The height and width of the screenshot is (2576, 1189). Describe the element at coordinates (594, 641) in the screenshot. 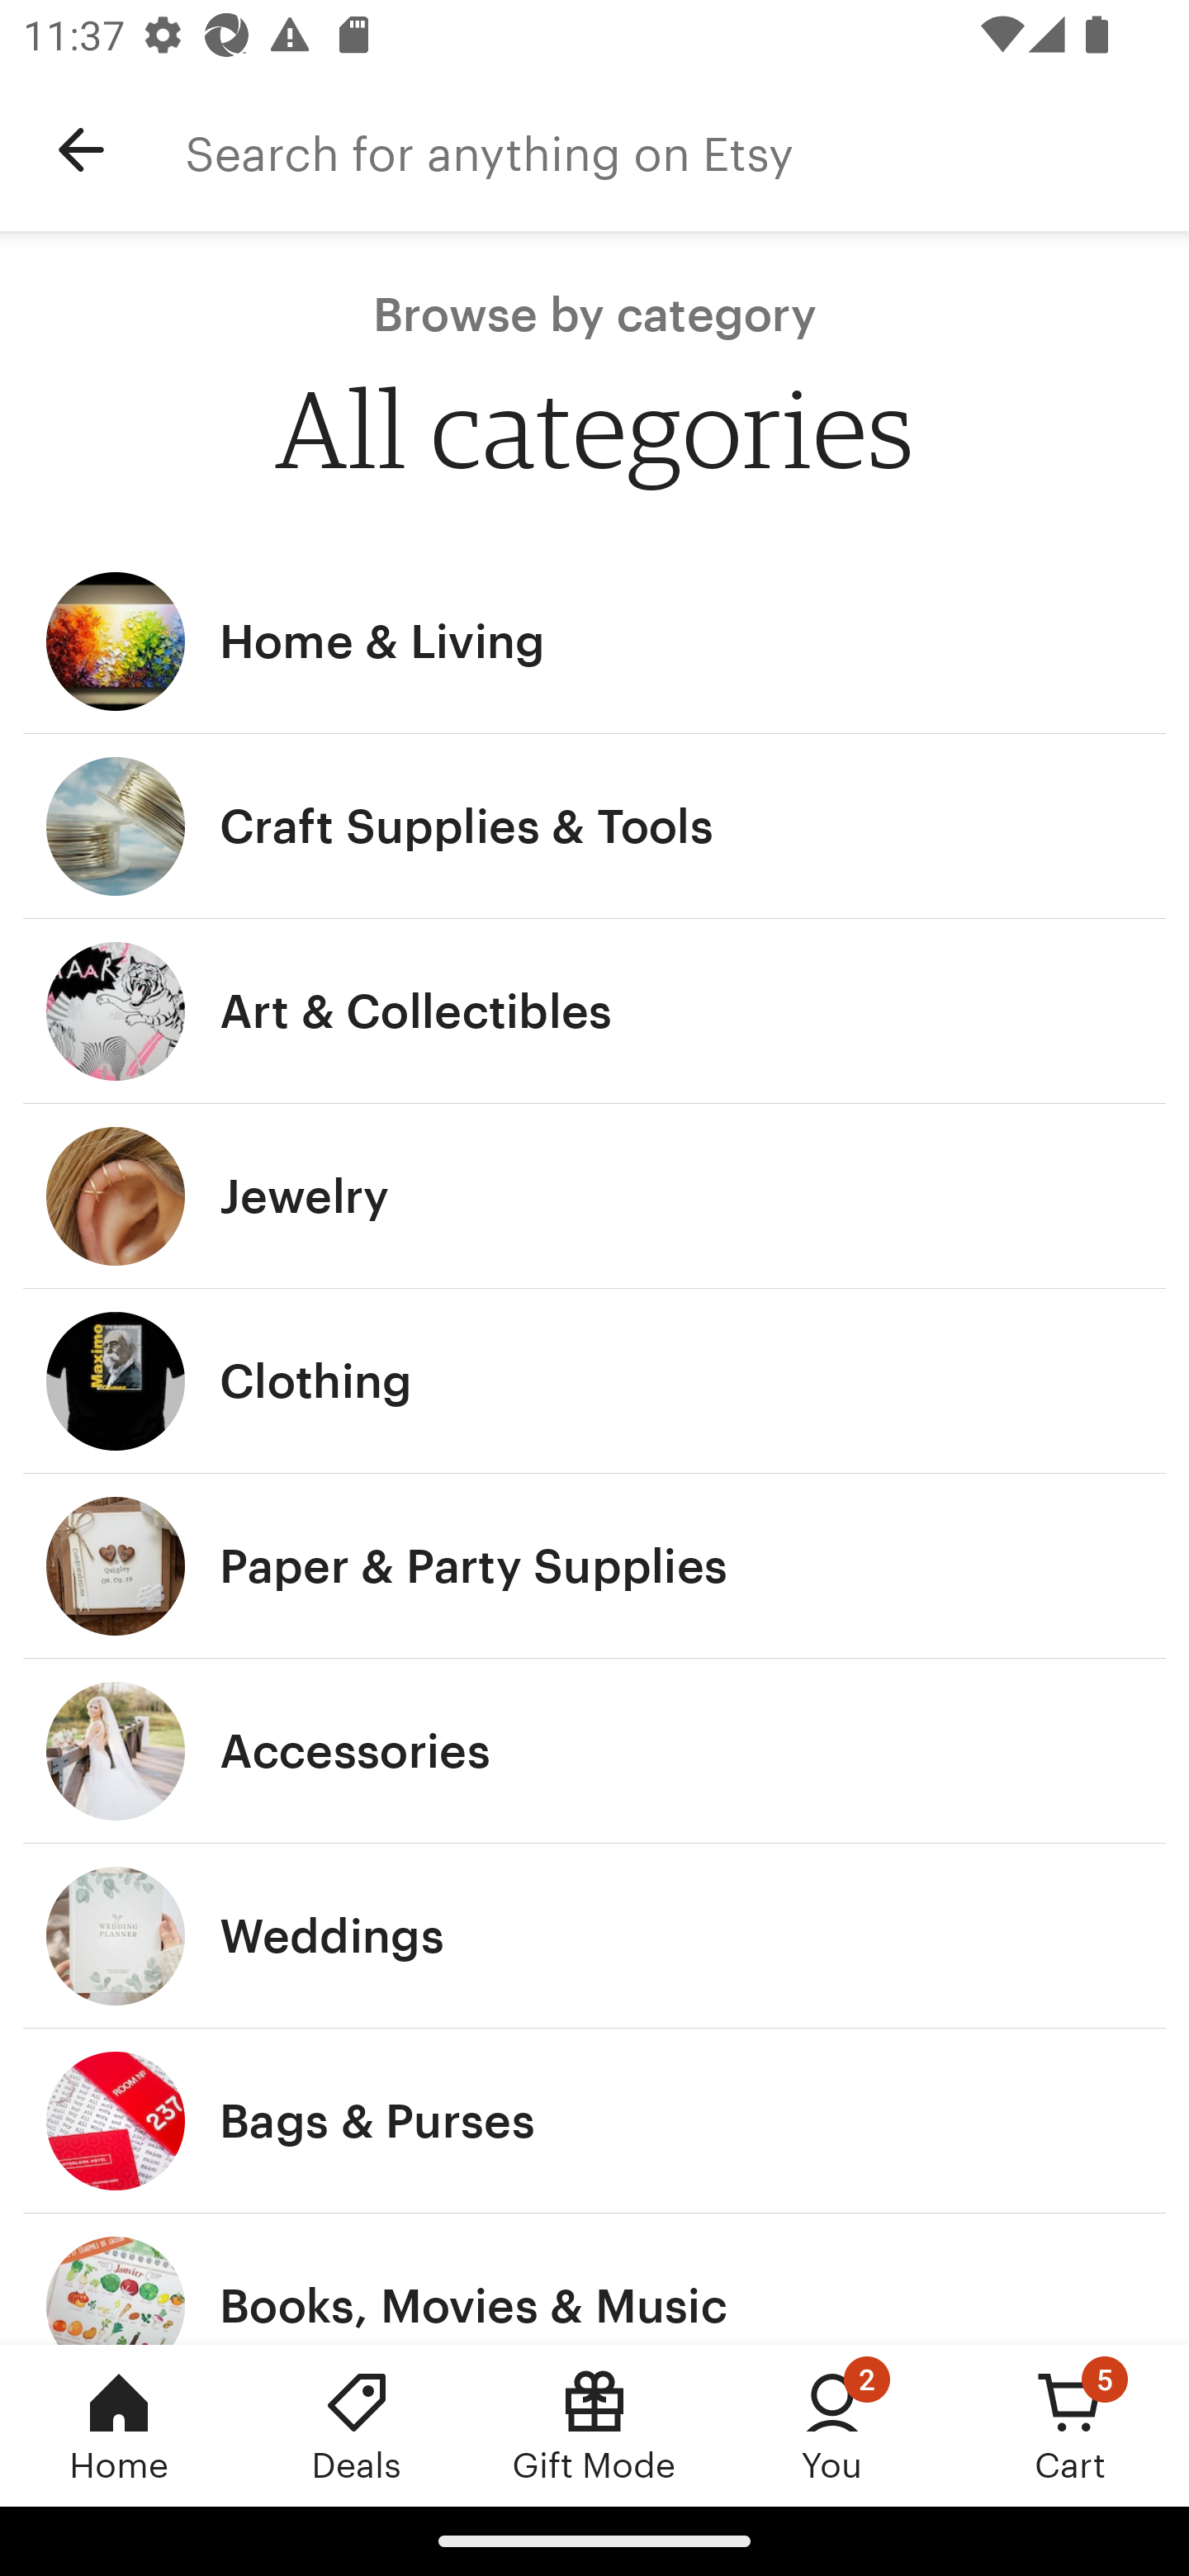

I see `Home & Living` at that location.